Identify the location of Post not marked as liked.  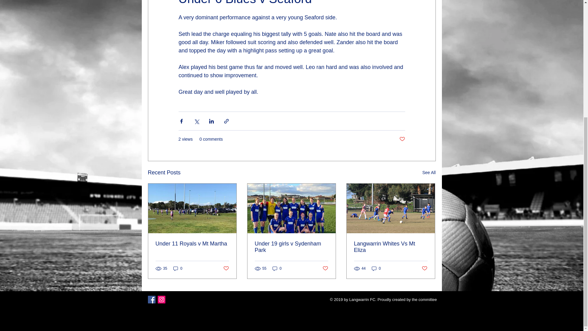
(325, 268).